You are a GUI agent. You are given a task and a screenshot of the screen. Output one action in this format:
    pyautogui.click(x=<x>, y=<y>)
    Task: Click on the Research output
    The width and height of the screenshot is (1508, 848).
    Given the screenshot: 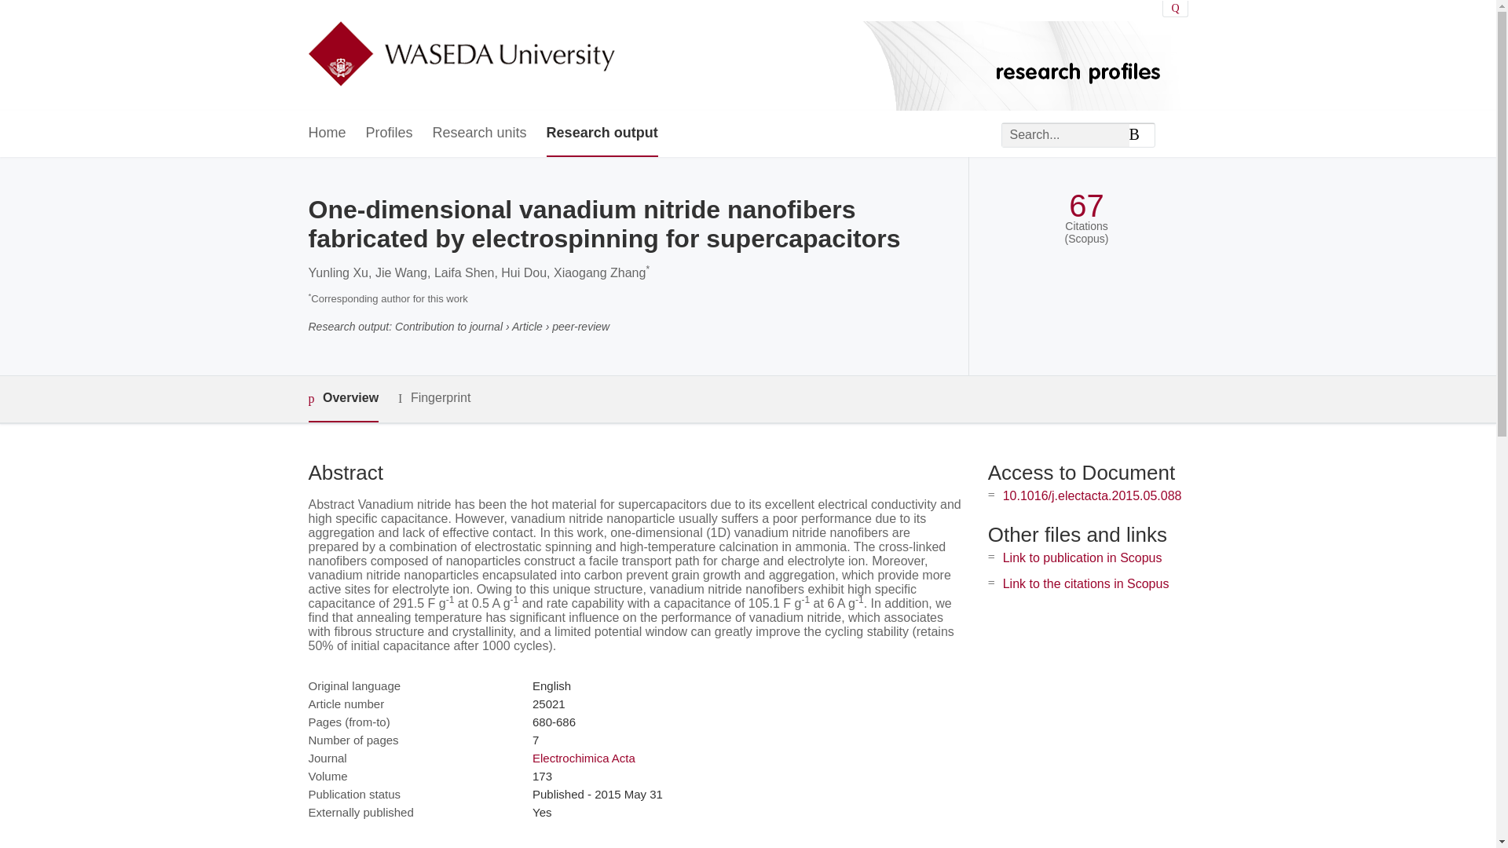 What is the action you would take?
    pyautogui.click(x=602, y=133)
    